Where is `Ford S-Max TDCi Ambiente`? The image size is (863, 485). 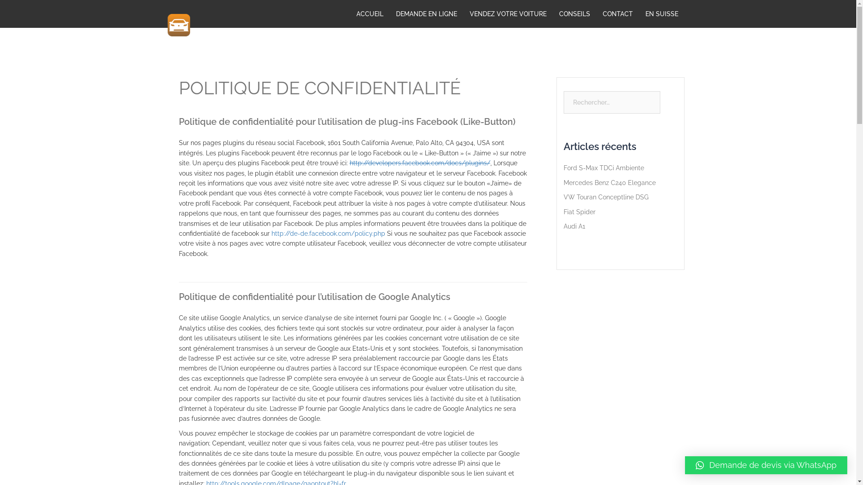
Ford S-Max TDCi Ambiente is located at coordinates (604, 168).